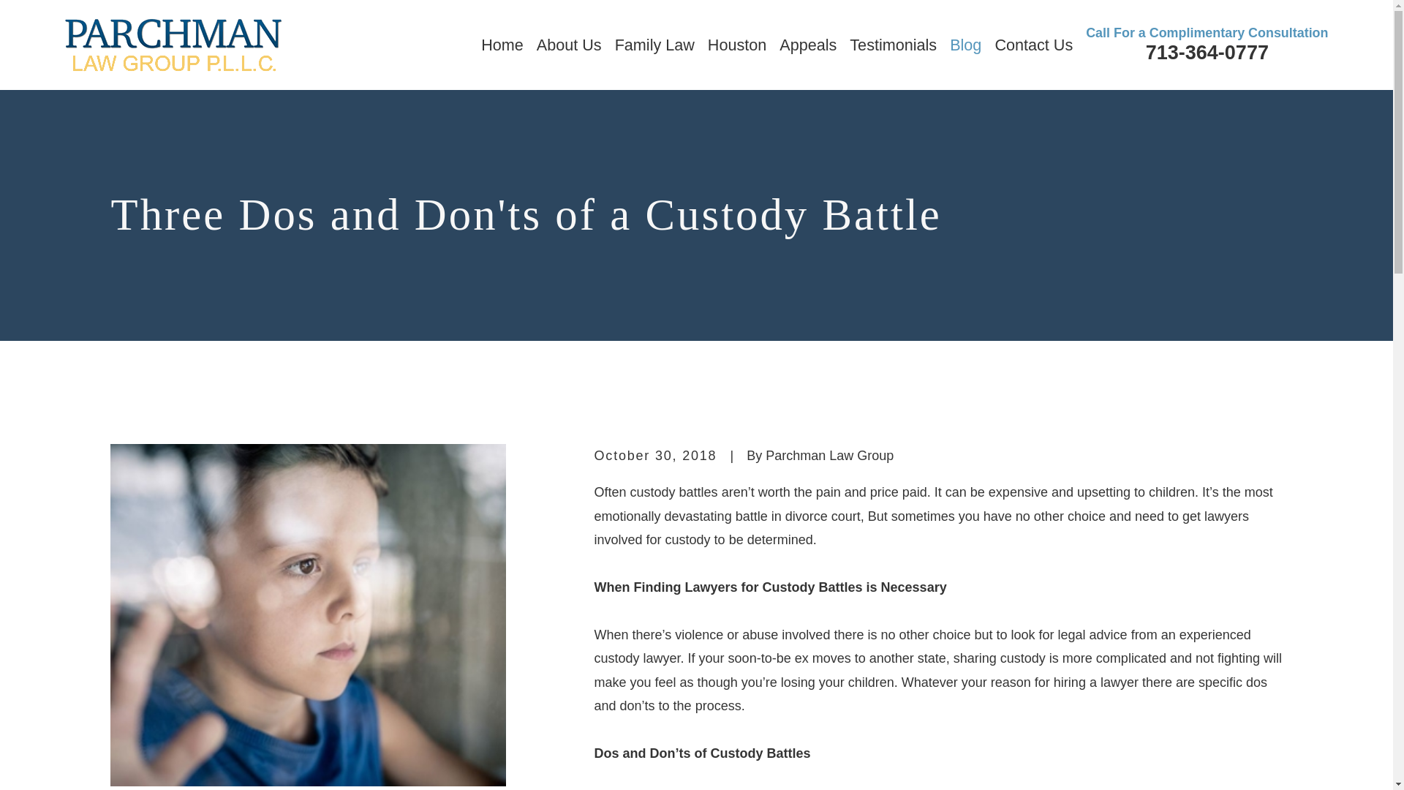 The image size is (1404, 790). What do you see at coordinates (807, 45) in the screenshot?
I see `Appeals` at bounding box center [807, 45].